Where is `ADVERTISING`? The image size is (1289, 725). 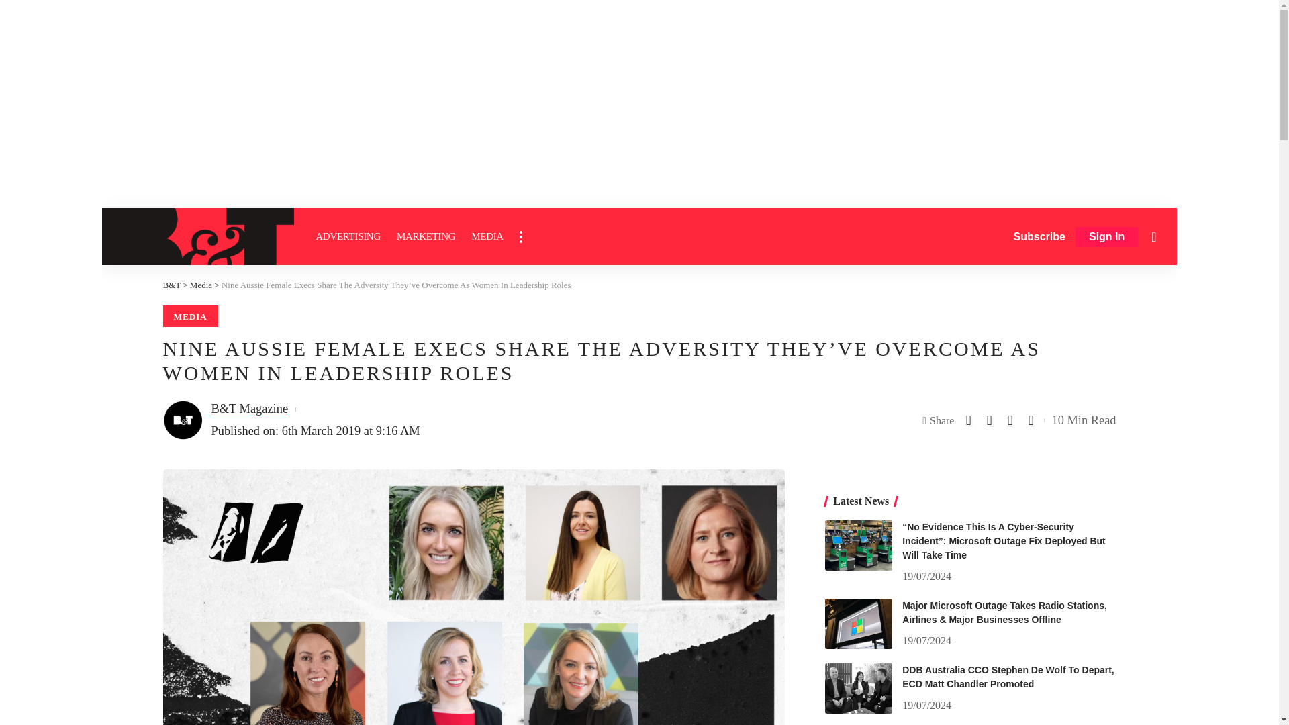
ADVERTISING is located at coordinates (348, 236).